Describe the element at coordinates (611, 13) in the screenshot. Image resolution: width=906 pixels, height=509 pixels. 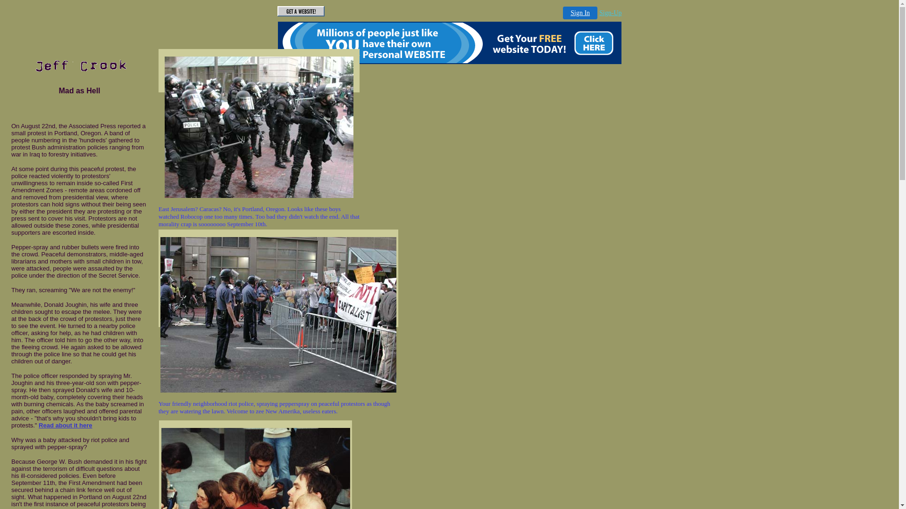
I see `Sign-Up` at that location.